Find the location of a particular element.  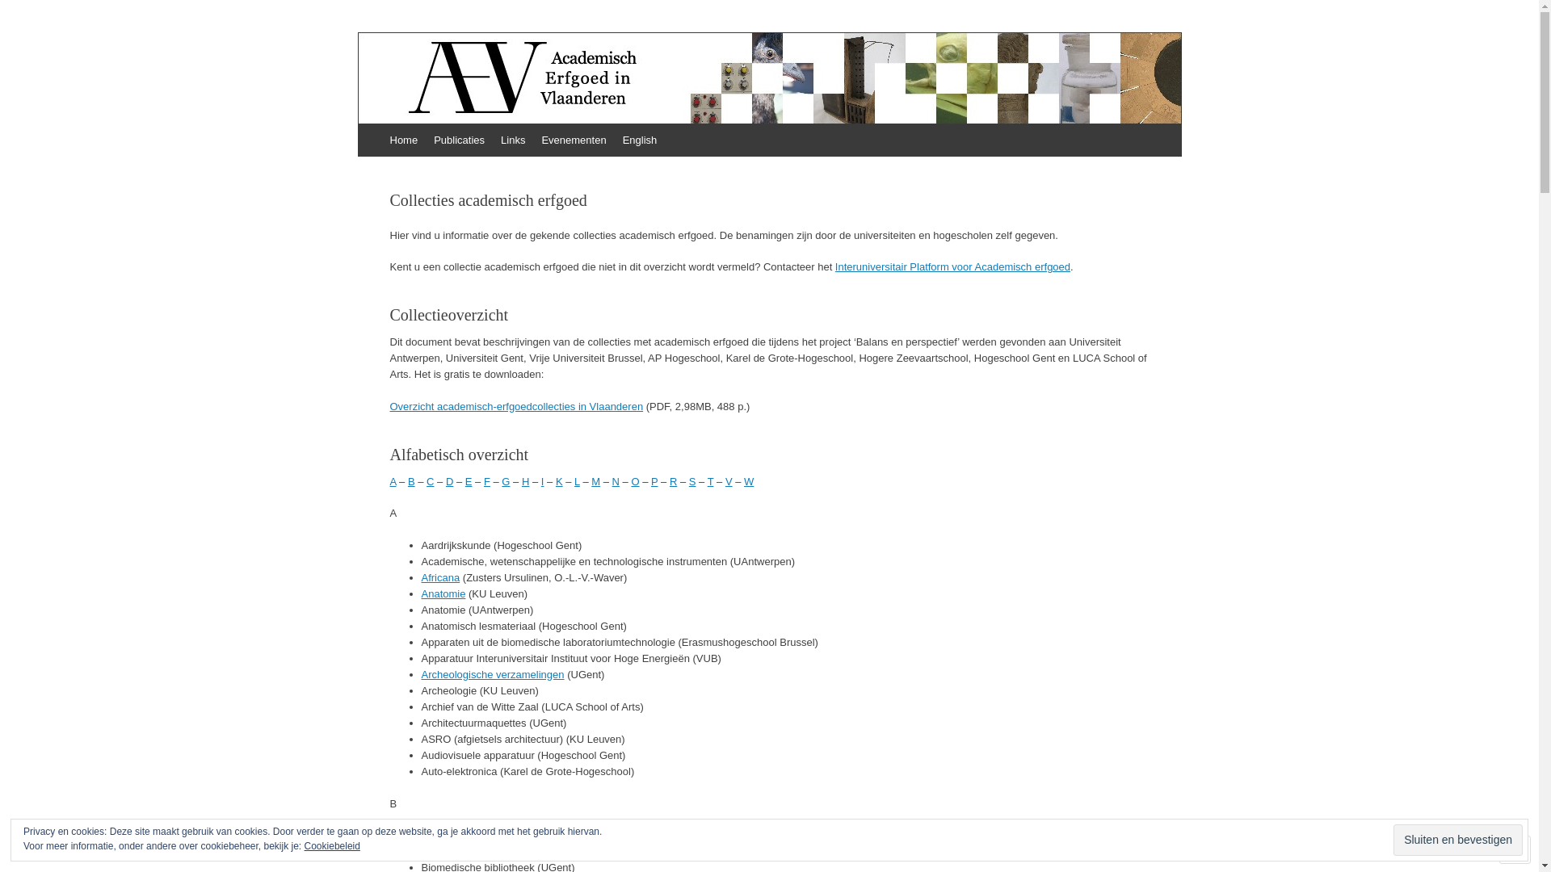

H is located at coordinates (525, 481).